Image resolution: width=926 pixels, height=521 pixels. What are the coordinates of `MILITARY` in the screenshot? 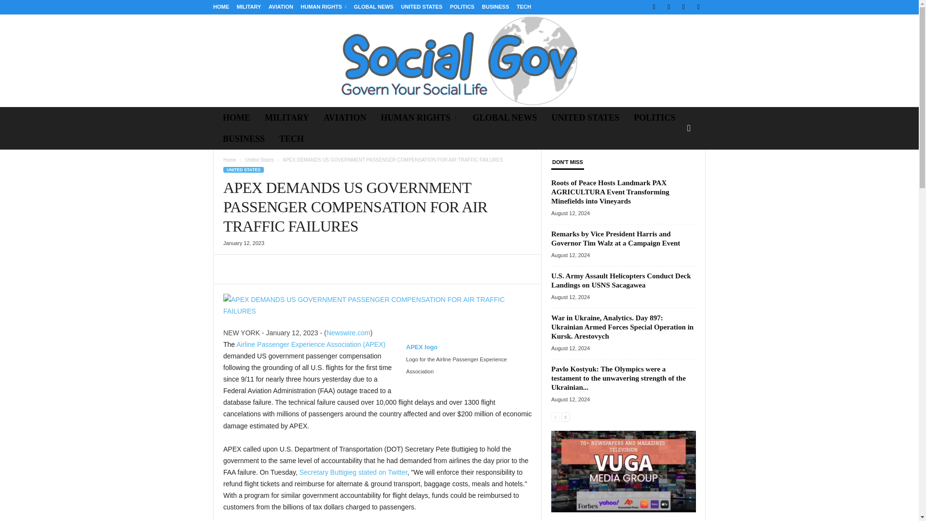 It's located at (286, 118).